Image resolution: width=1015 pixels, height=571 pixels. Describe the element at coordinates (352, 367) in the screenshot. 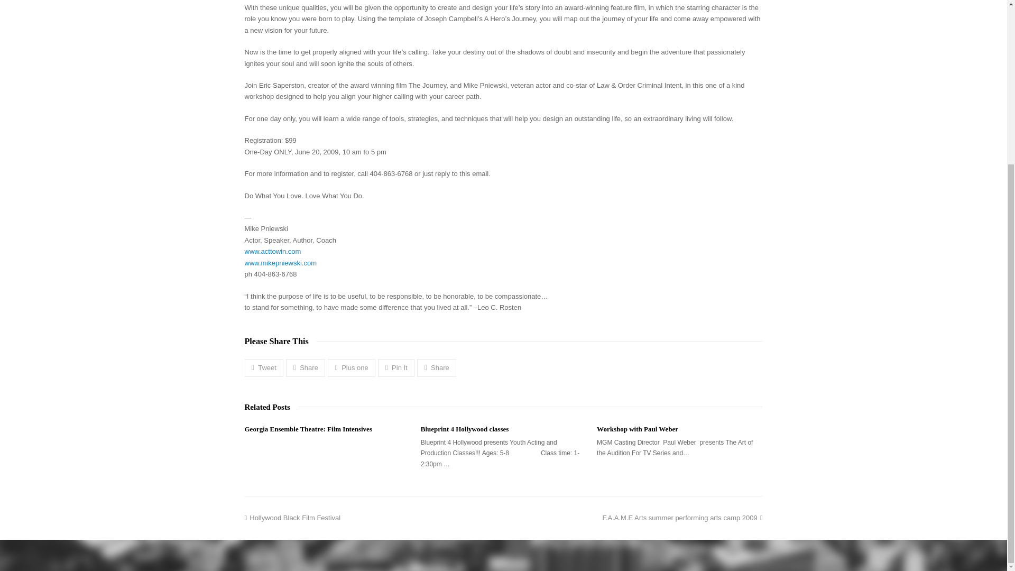

I see `Plus one` at that location.